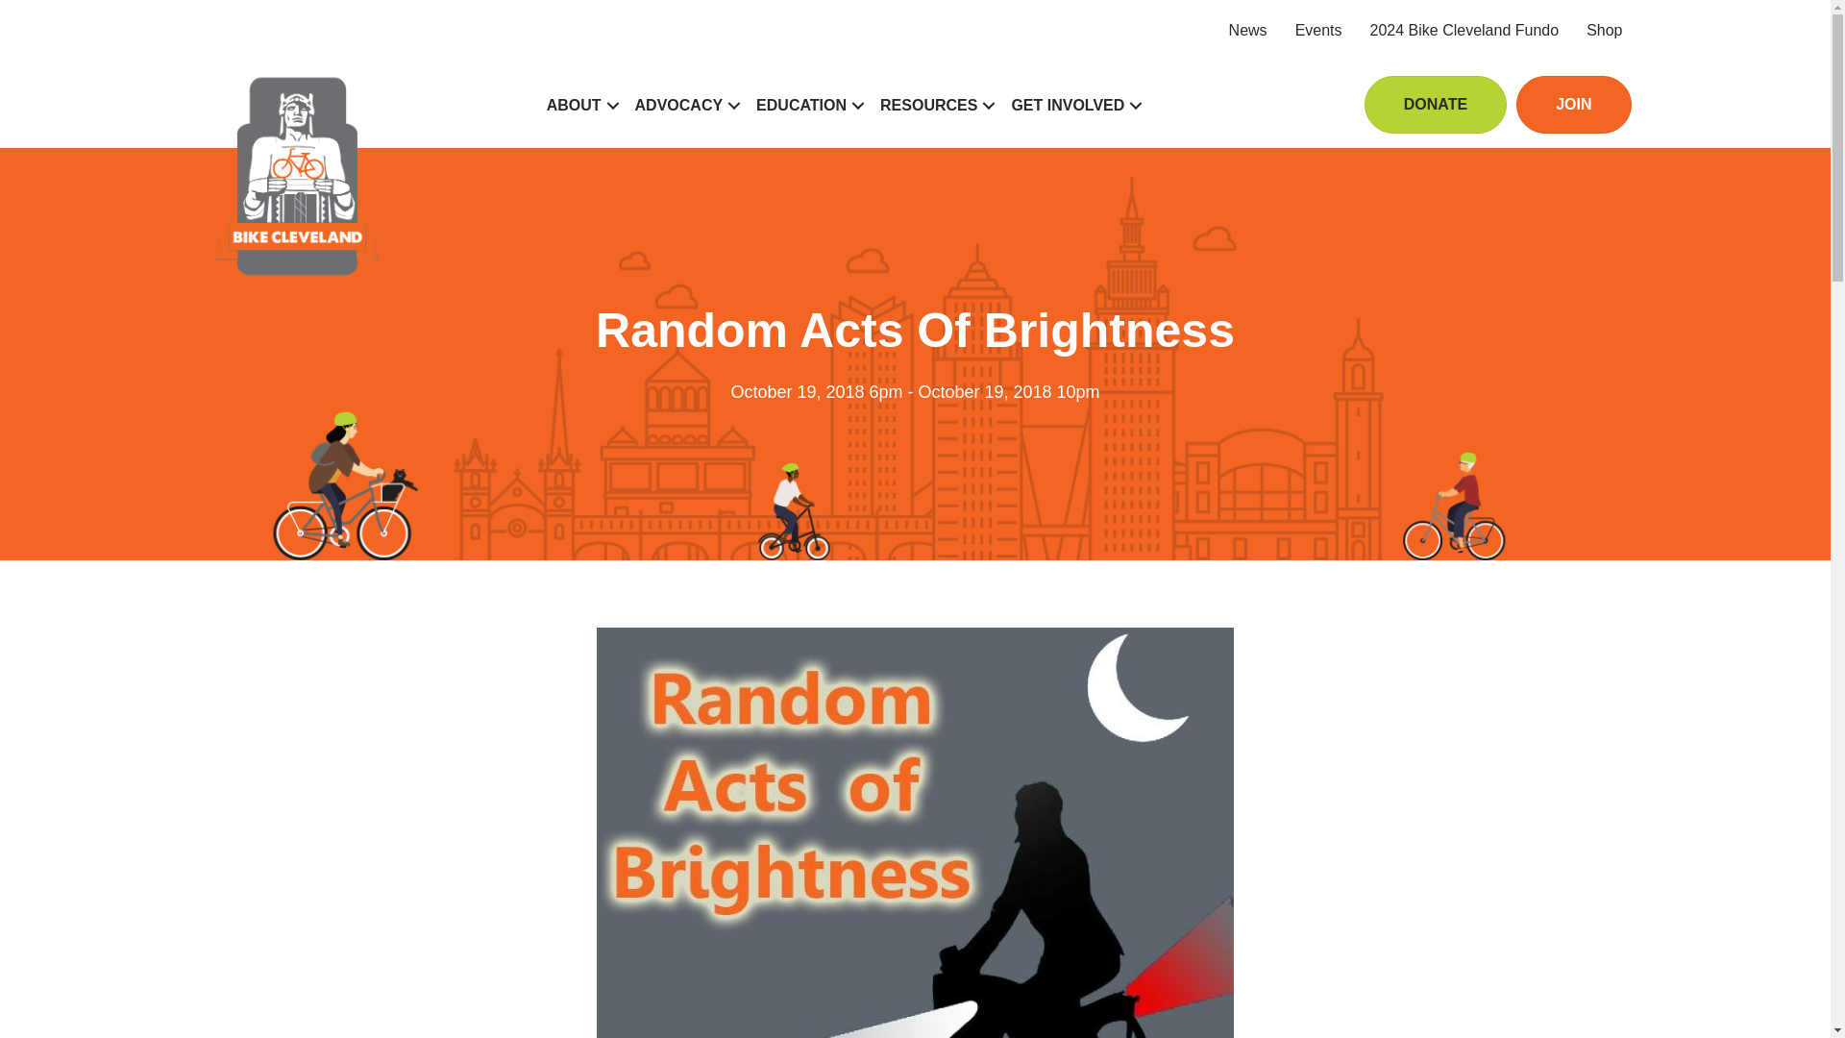 This screenshot has height=1038, width=1845. Describe the element at coordinates (1604, 31) in the screenshot. I see `Shop` at that location.